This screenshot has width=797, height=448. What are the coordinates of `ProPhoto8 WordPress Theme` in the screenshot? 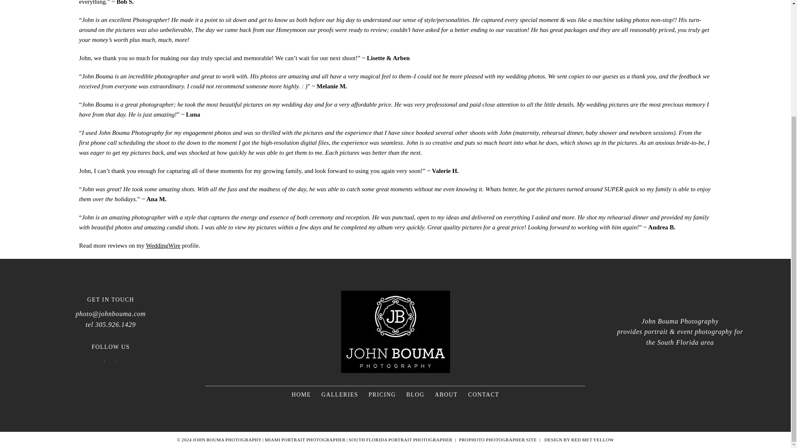 It's located at (497, 440).